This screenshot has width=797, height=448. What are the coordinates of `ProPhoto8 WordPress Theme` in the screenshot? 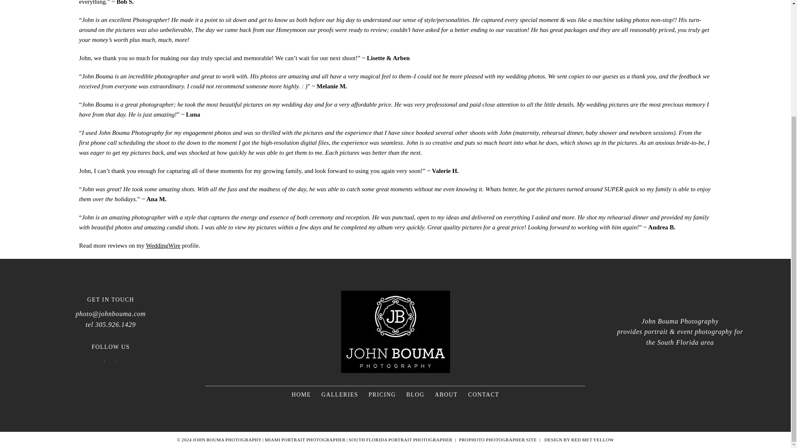 It's located at (497, 440).